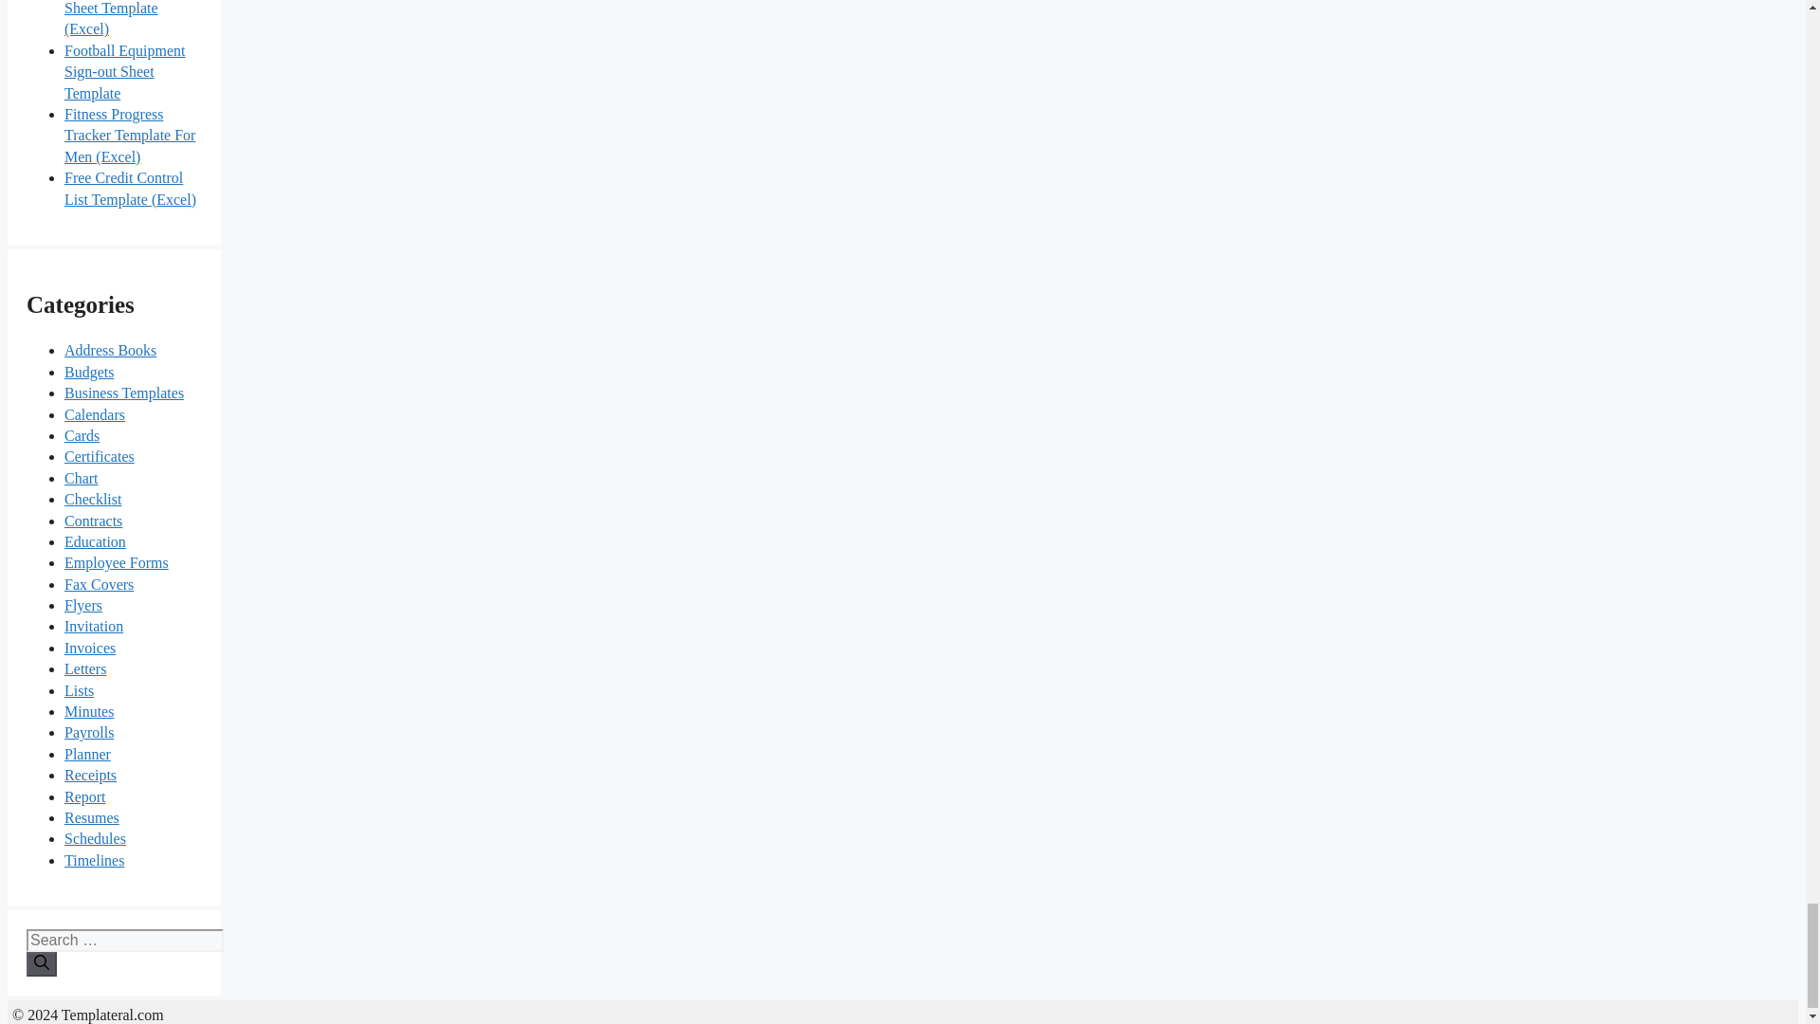  Describe the element at coordinates (88, 372) in the screenshot. I see `Budgets` at that location.